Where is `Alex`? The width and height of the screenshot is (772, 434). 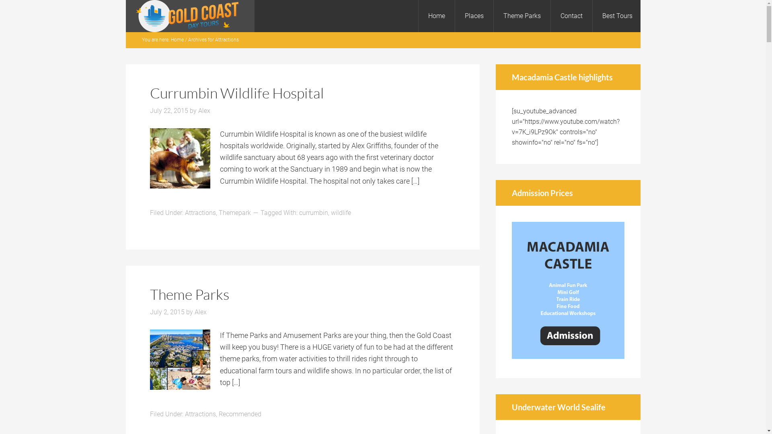 Alex is located at coordinates (203, 111).